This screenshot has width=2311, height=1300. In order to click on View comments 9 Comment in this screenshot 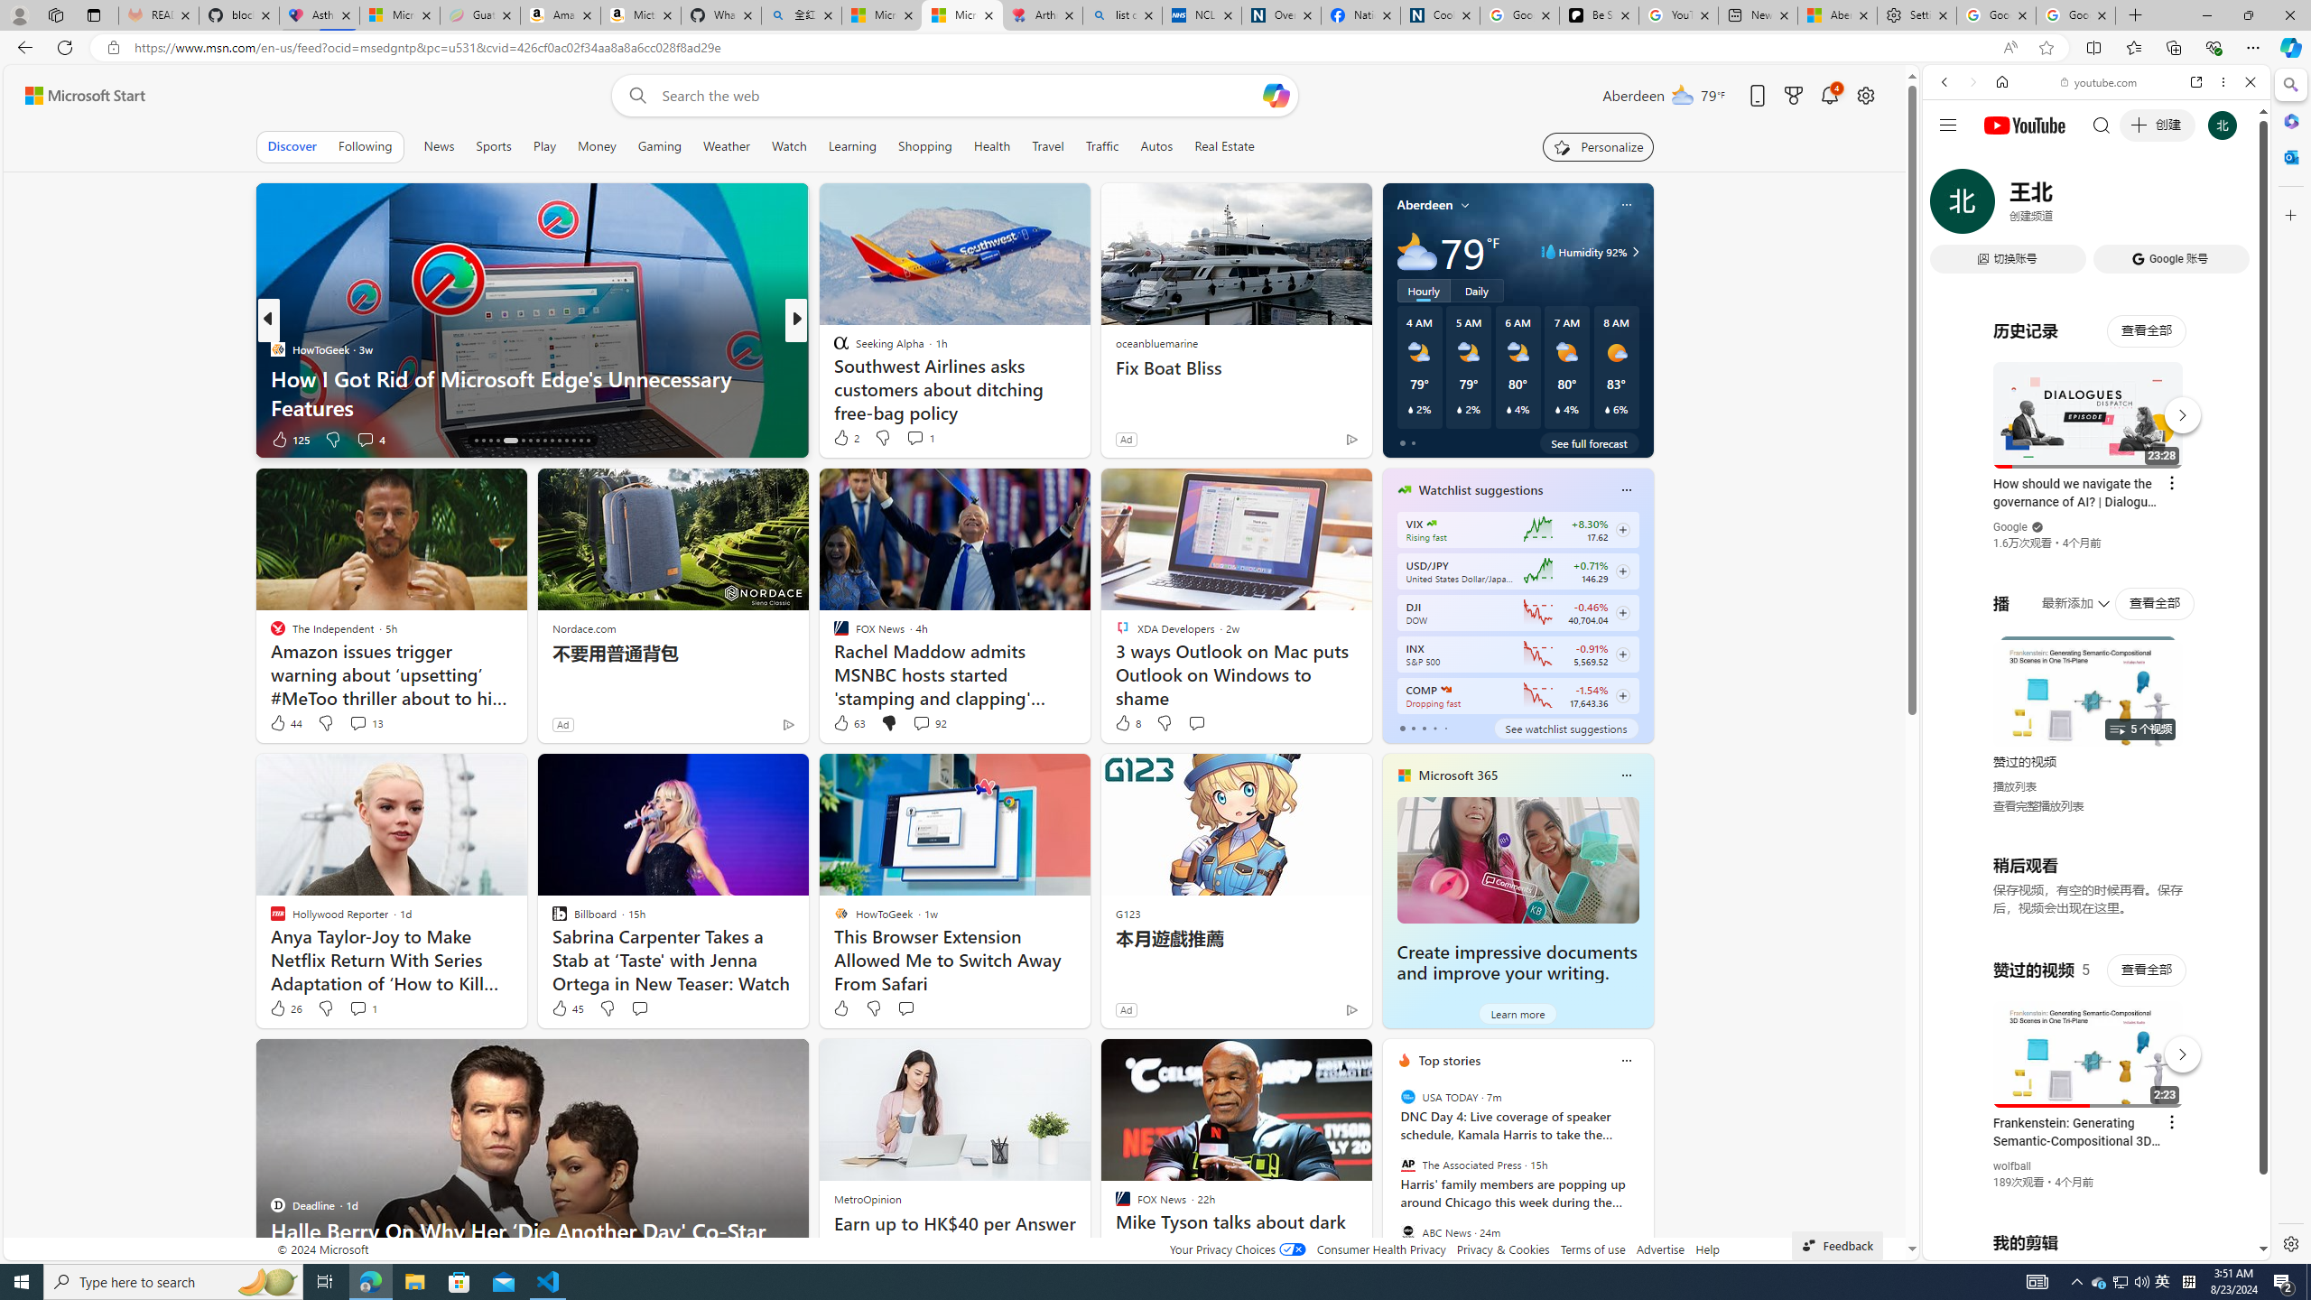, I will do `click(915, 439)`.